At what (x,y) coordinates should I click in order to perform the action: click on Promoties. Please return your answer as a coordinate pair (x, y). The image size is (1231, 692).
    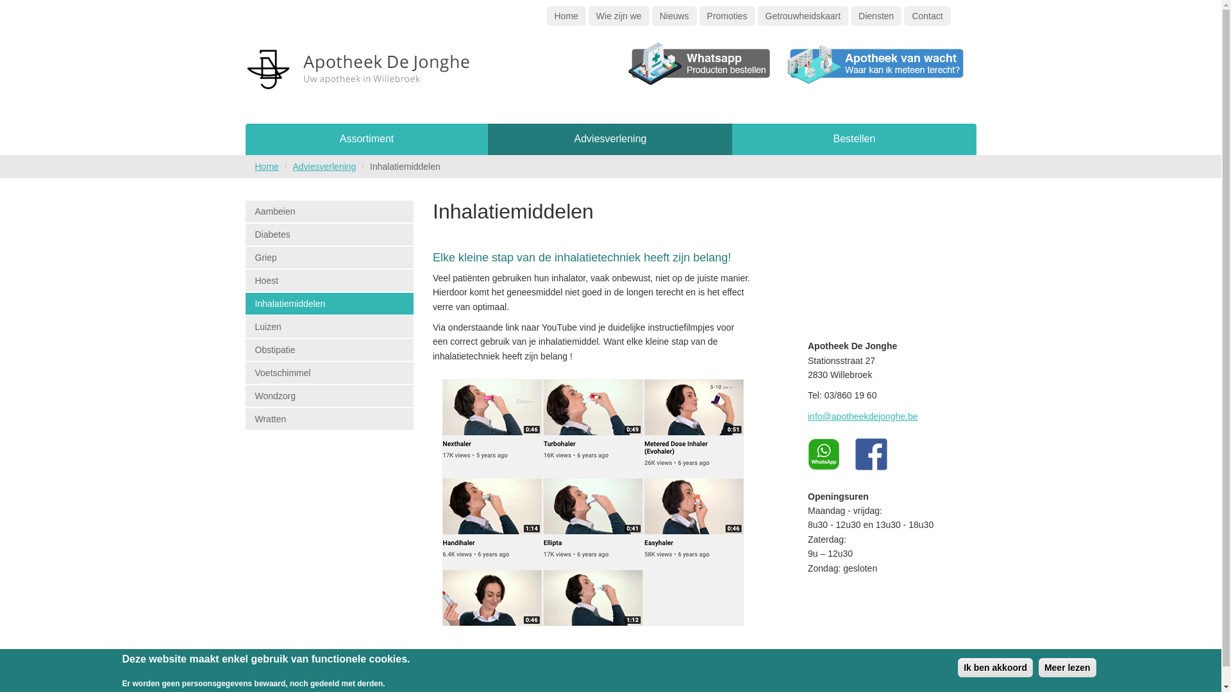
    Looking at the image, I should click on (727, 16).